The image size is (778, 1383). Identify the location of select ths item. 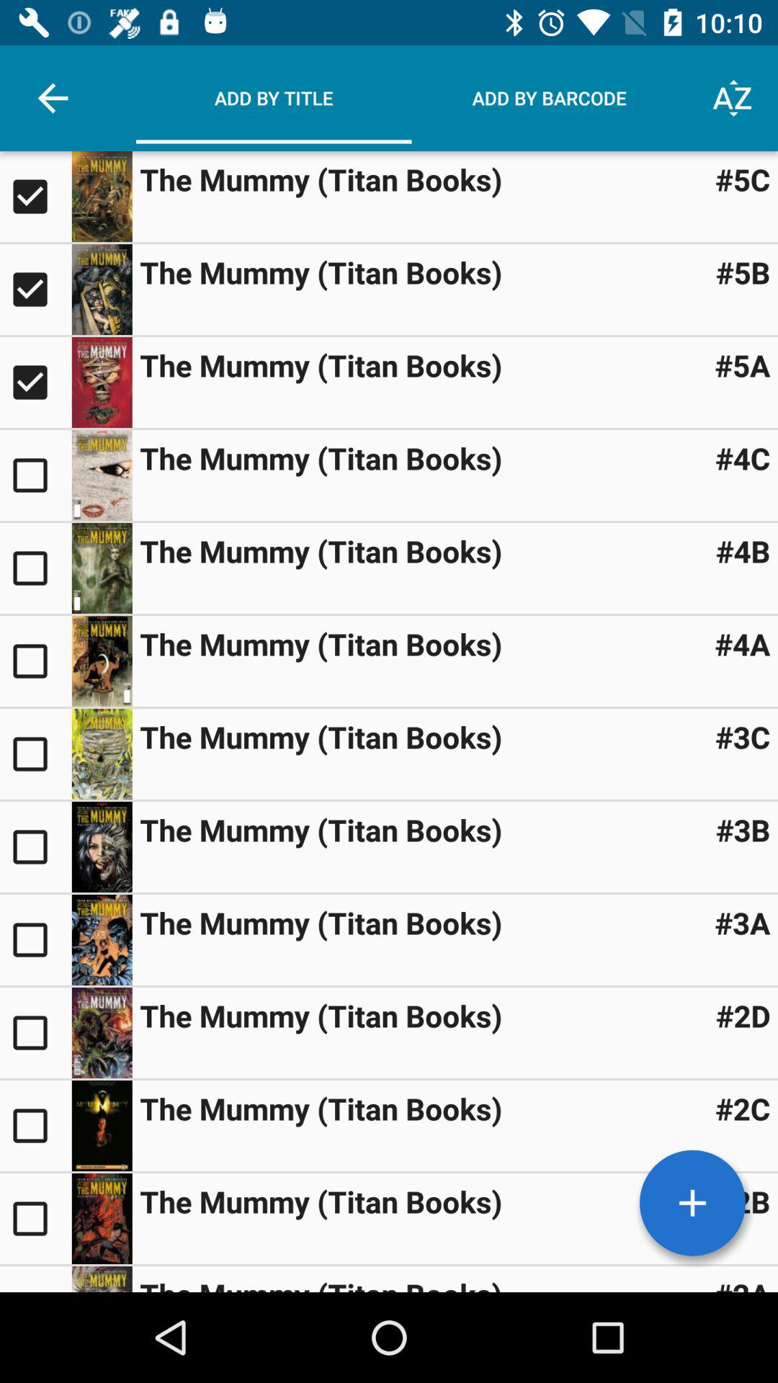
(36, 661).